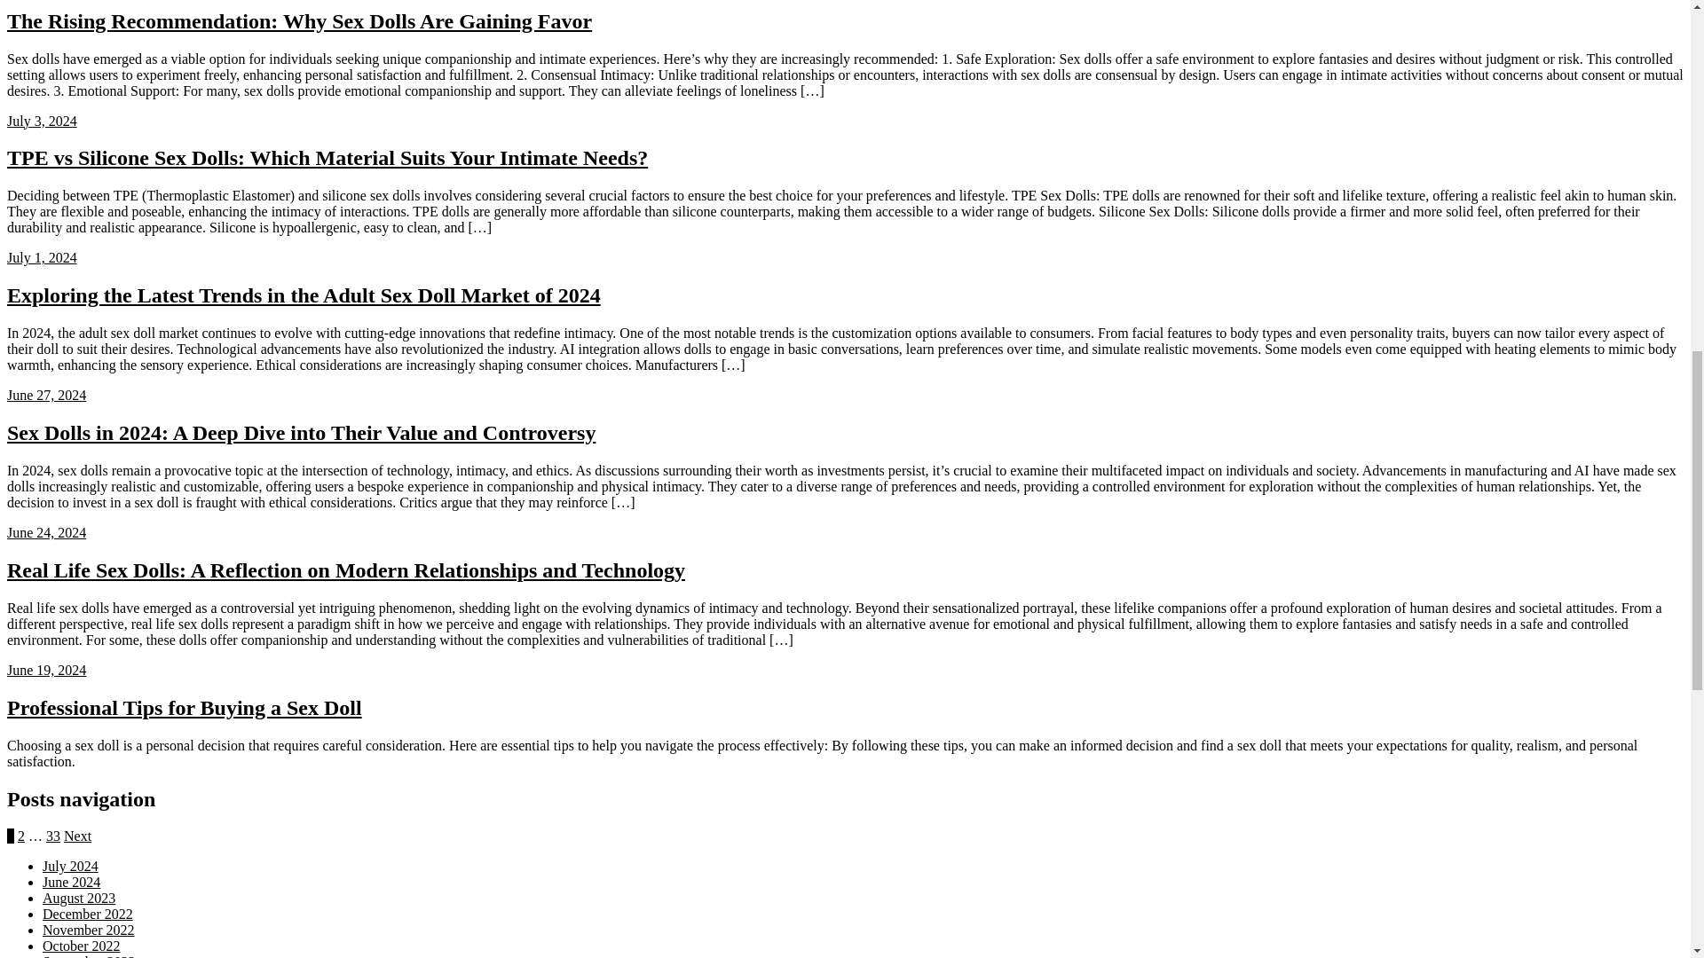 The width and height of the screenshot is (1704, 958). Describe the element at coordinates (78, 836) in the screenshot. I see `Next` at that location.